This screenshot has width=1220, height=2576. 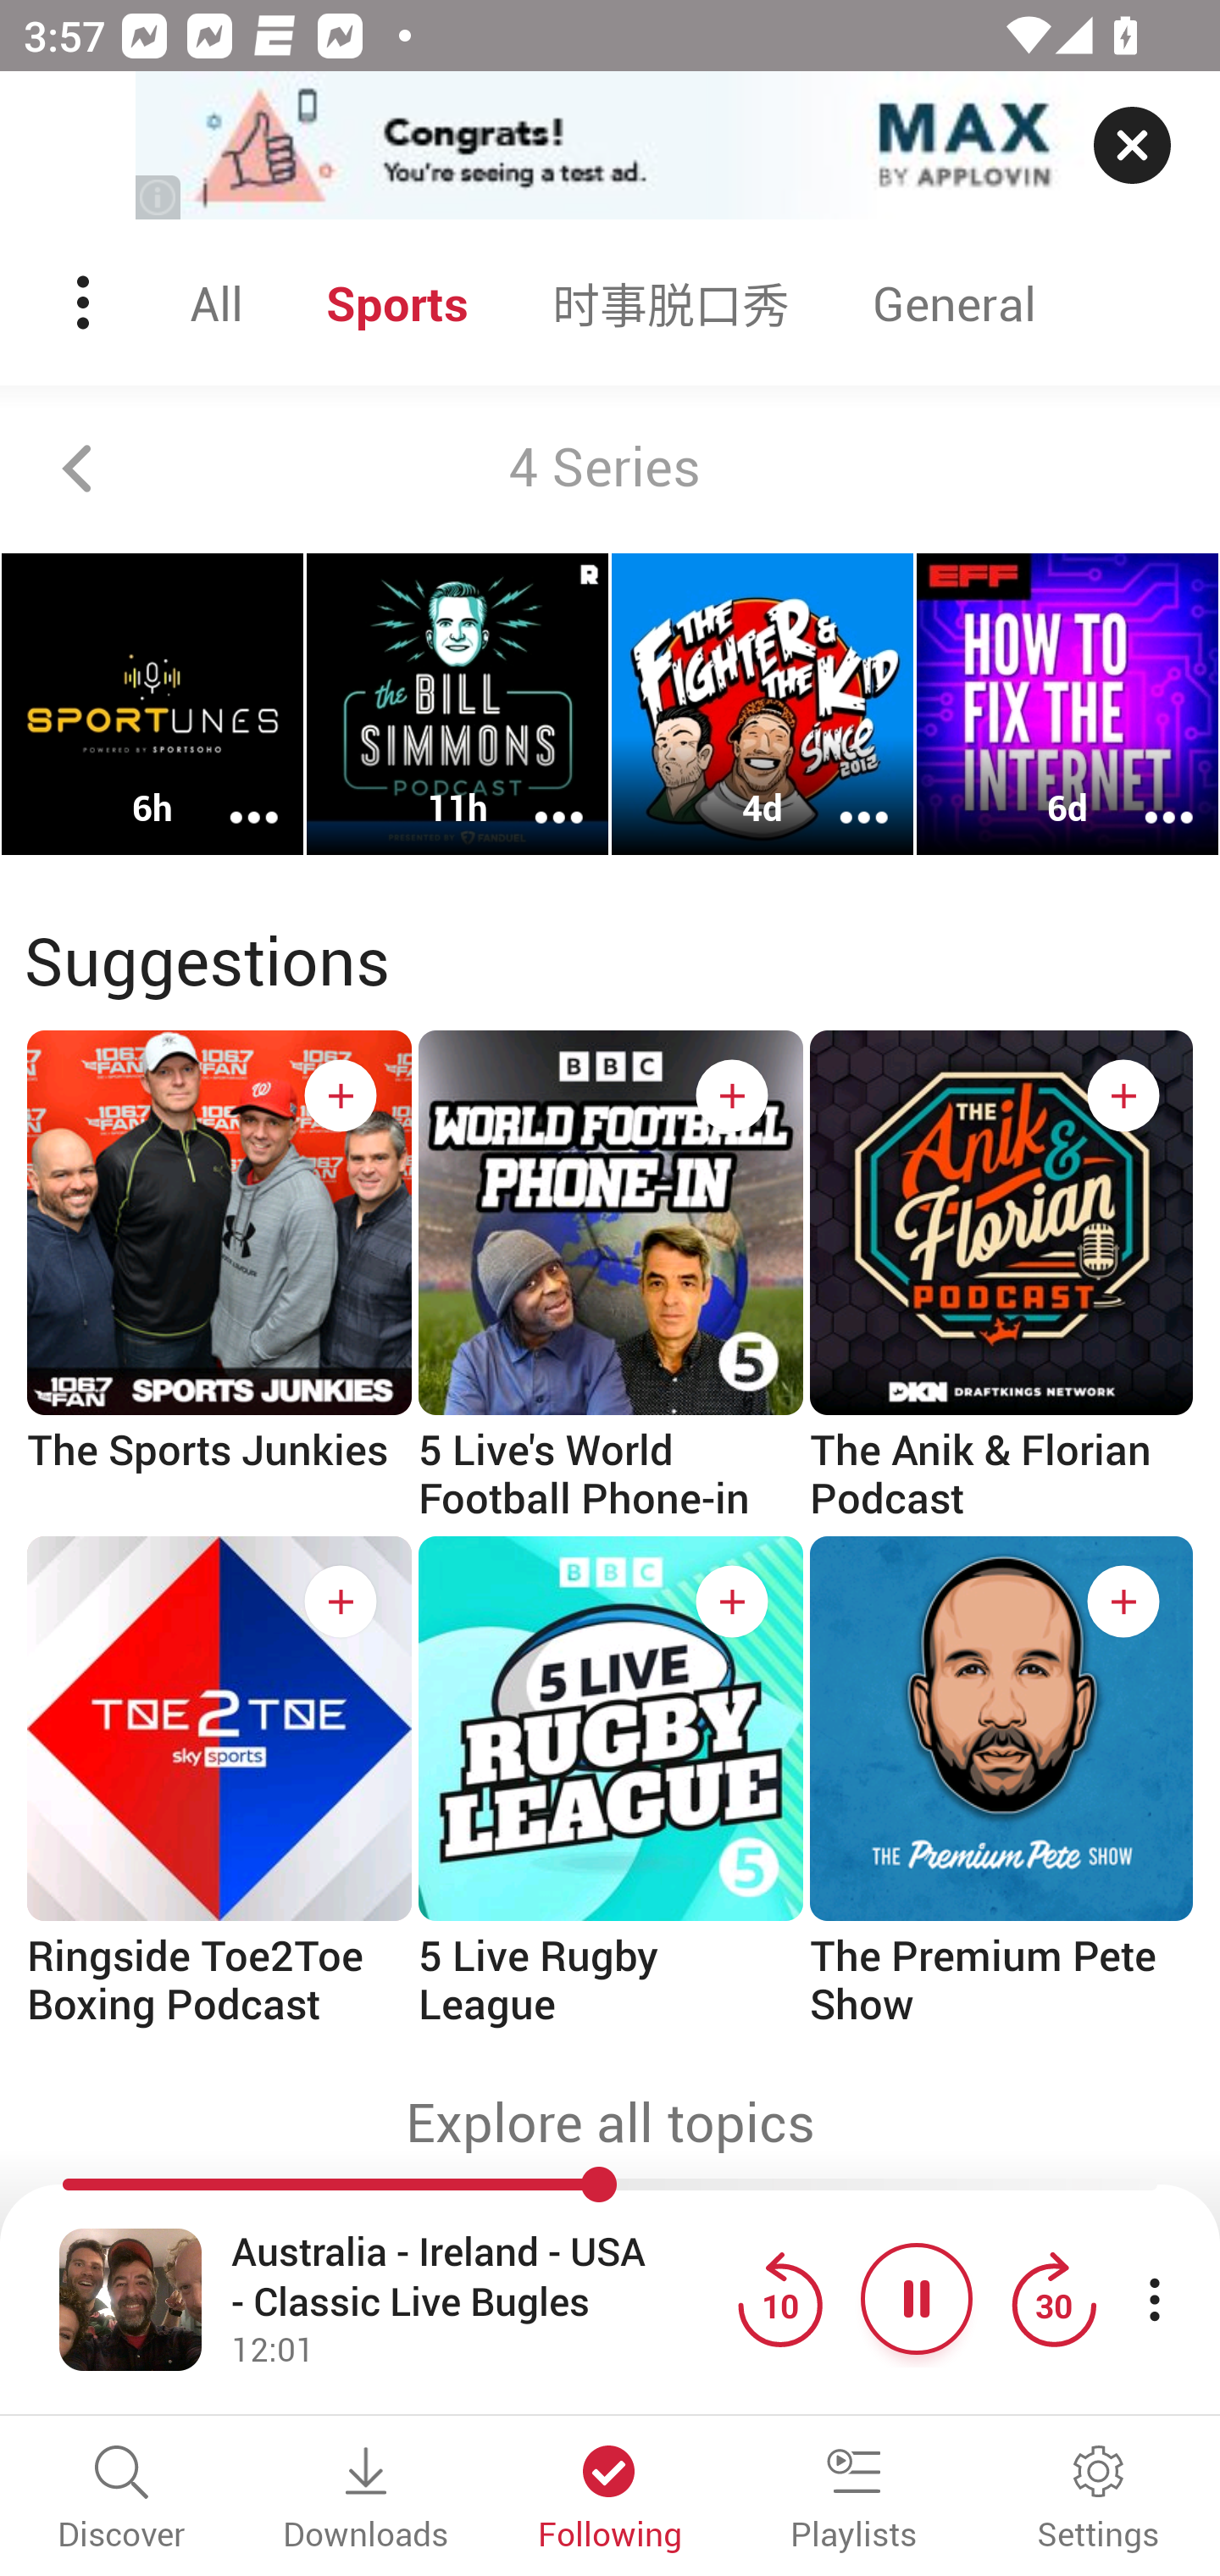 I want to click on Subscribe button, so click(x=341, y=1602).